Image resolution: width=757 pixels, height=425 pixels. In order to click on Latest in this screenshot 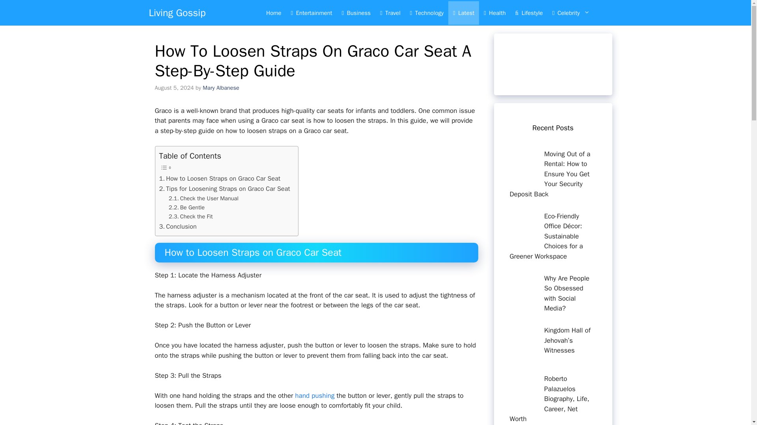, I will do `click(464, 13)`.